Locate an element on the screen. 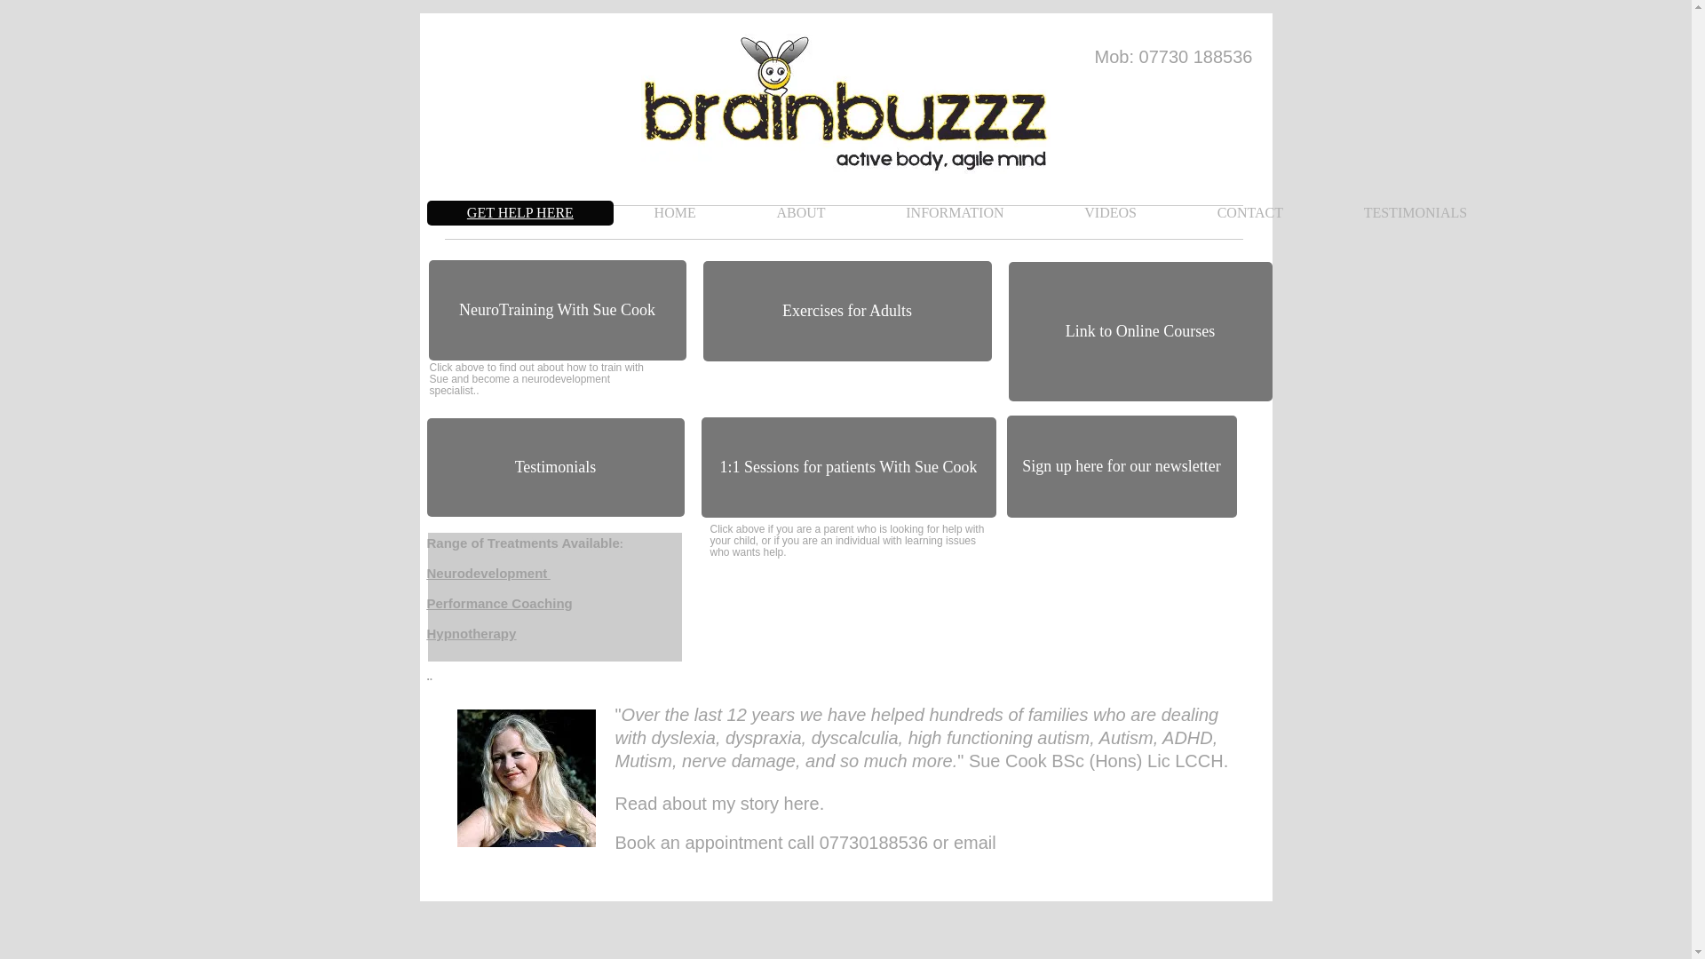 This screenshot has width=1705, height=959. Performance Coaching is located at coordinates (499, 602).